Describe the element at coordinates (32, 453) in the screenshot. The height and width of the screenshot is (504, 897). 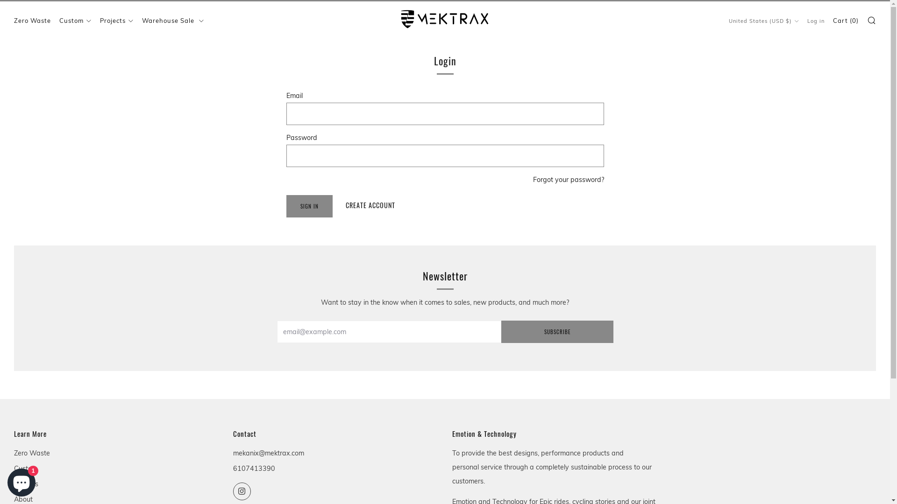
I see `Zero Waste` at that location.